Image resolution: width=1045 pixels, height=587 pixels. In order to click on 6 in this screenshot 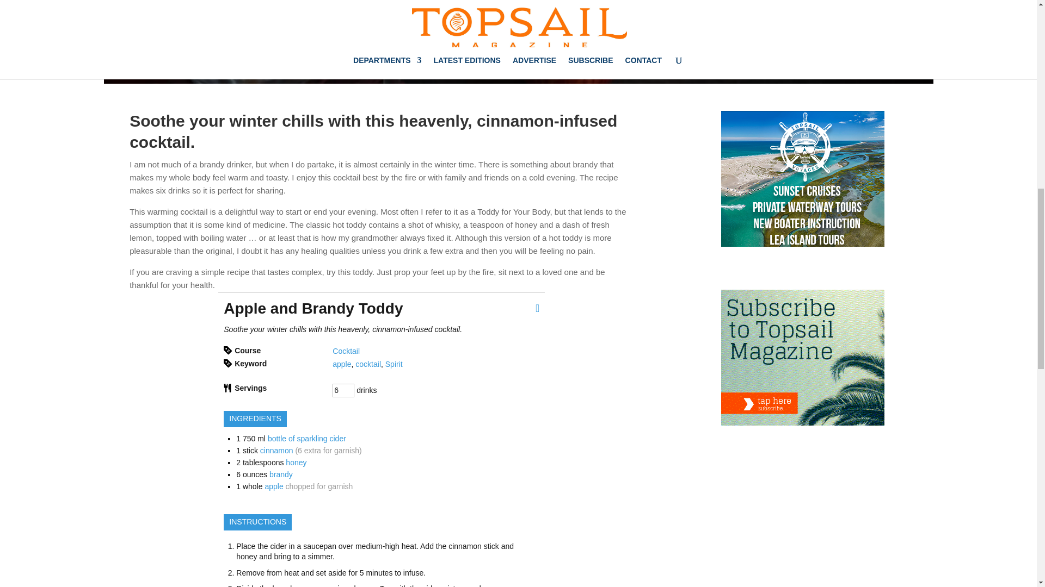, I will do `click(343, 391)`.